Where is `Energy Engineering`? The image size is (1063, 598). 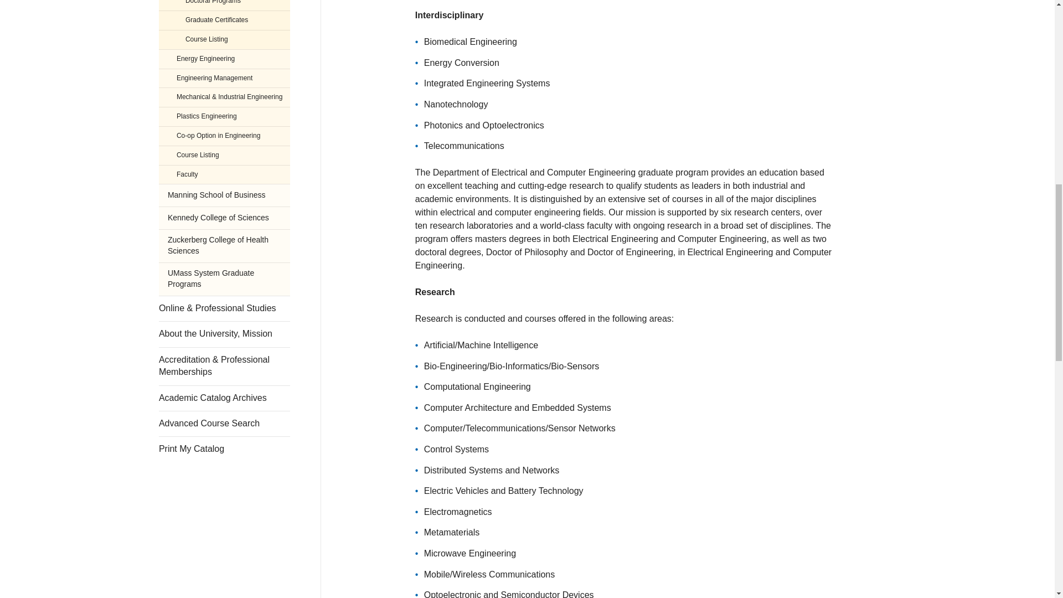
Energy Engineering is located at coordinates (224, 59).